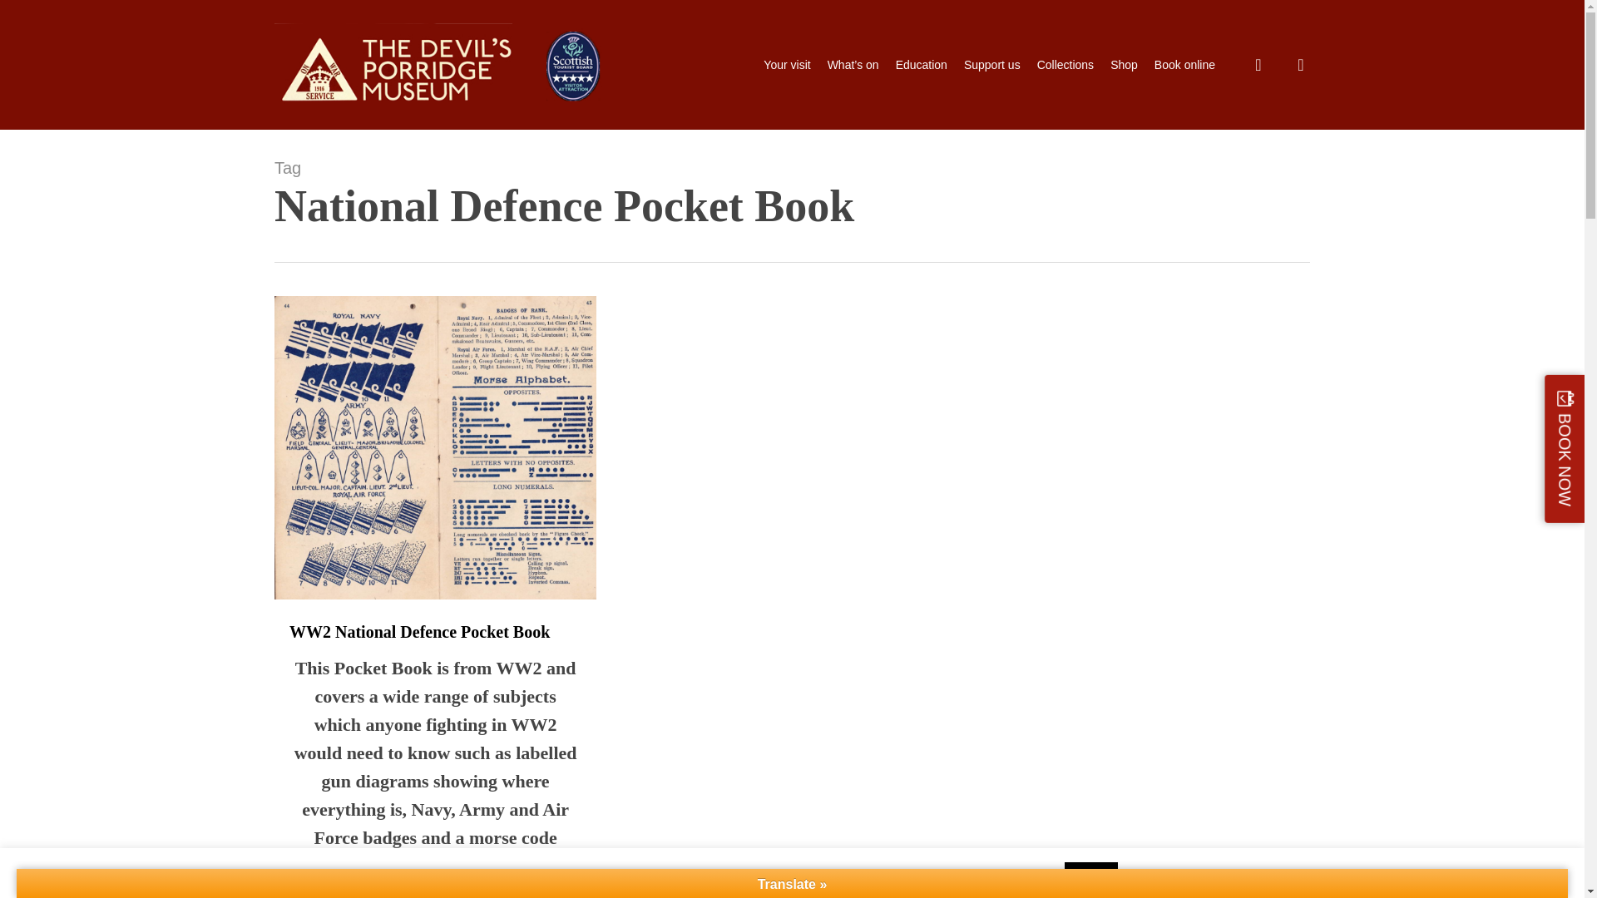 This screenshot has height=898, width=1597. I want to click on Support us, so click(991, 65).